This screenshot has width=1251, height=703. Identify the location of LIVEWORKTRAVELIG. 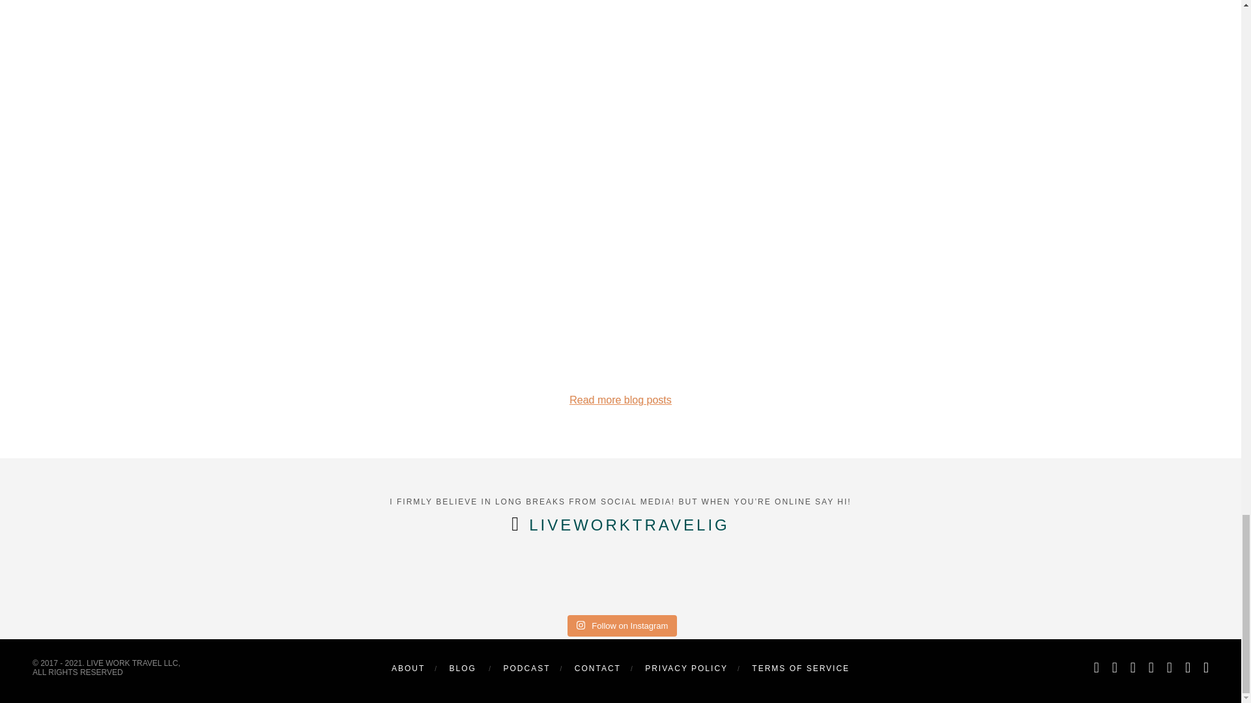
(629, 525).